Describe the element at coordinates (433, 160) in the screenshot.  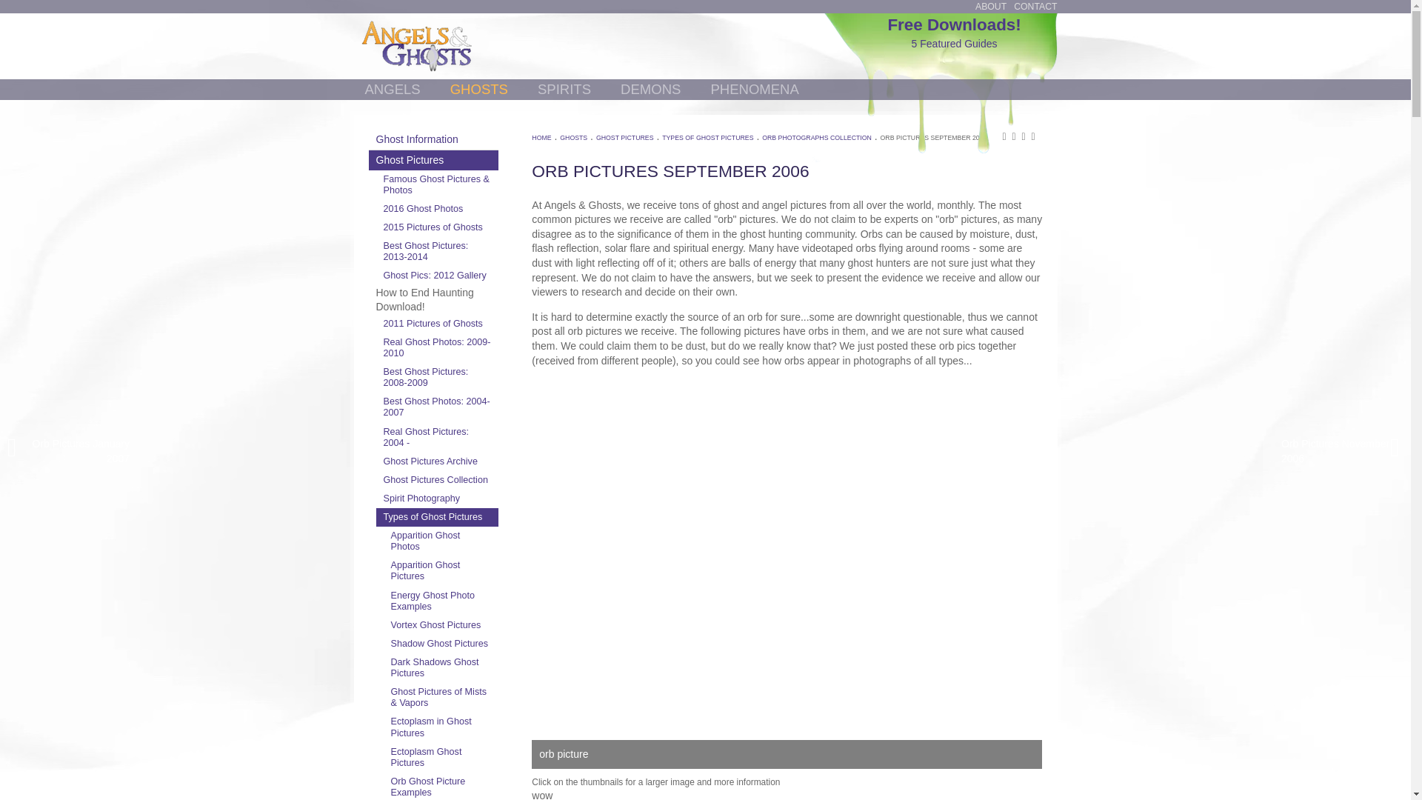
I see `Ghost Pictures` at that location.